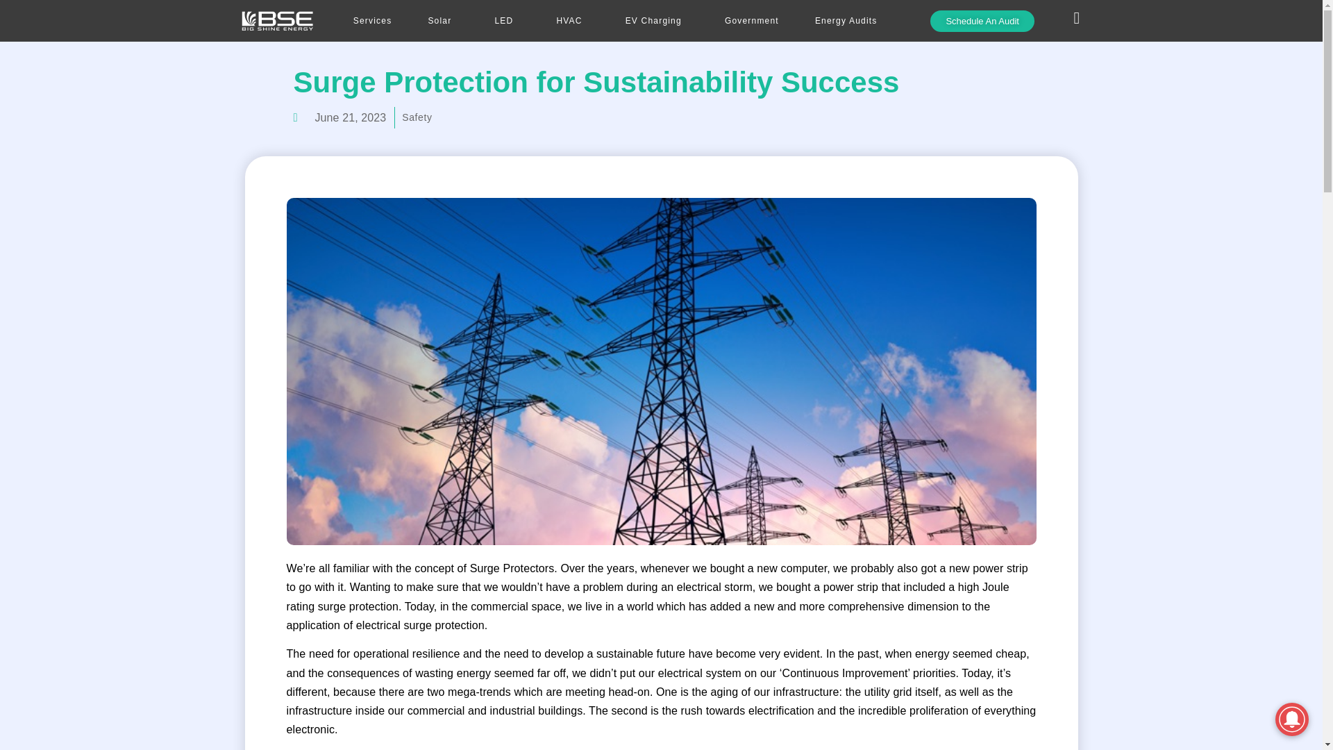  Describe the element at coordinates (751, 21) in the screenshot. I see `Government` at that location.